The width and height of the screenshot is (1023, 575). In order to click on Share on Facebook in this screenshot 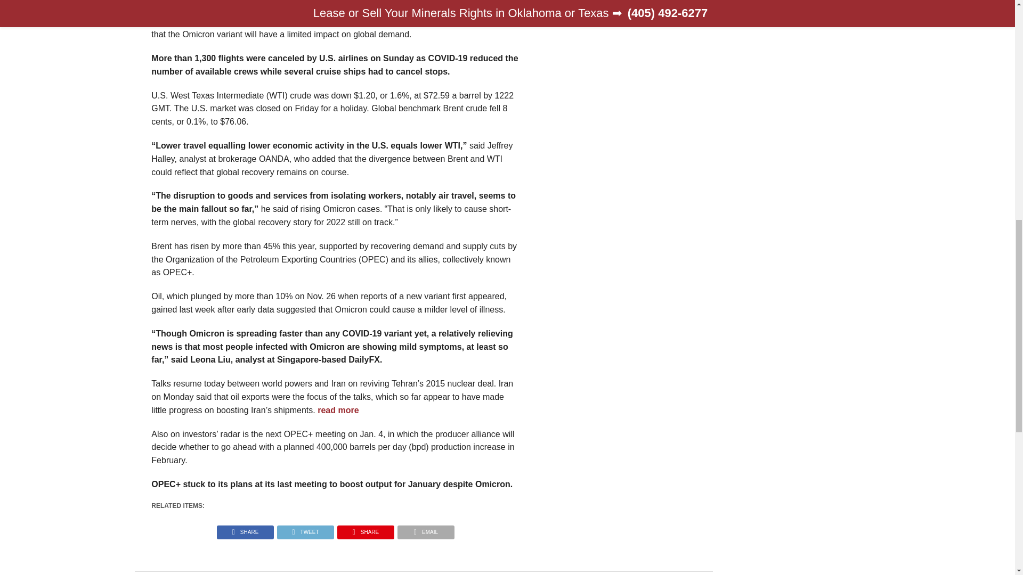, I will do `click(245, 529)`.